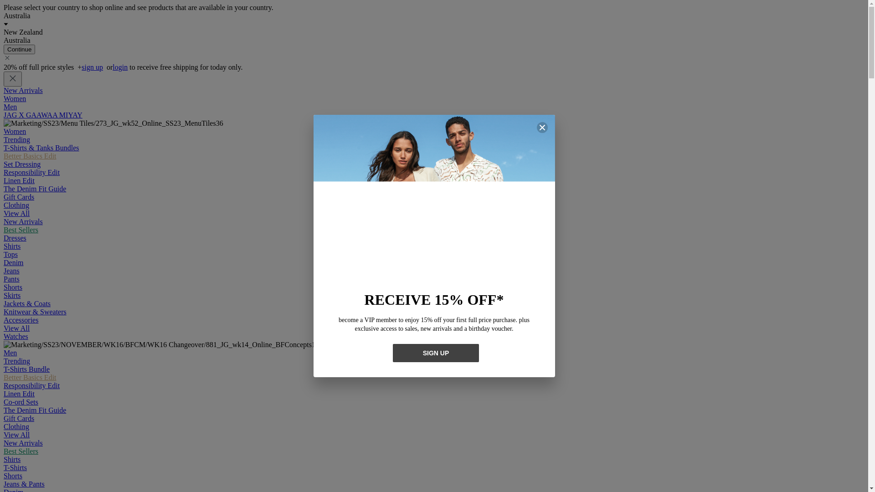 The image size is (875, 492). I want to click on Gift Cards, so click(19, 197).